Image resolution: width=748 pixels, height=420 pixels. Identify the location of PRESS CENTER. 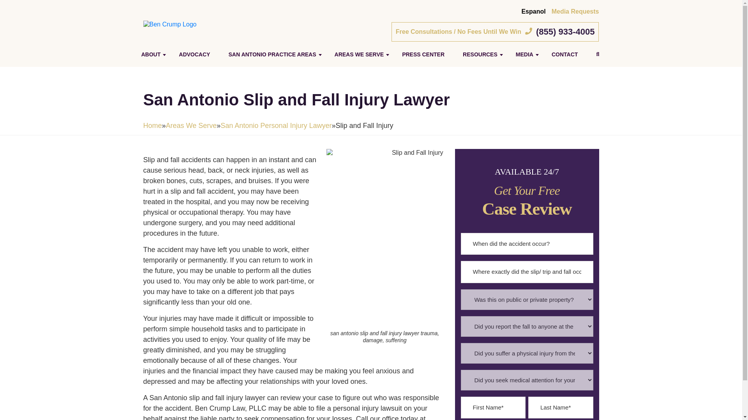
(423, 54).